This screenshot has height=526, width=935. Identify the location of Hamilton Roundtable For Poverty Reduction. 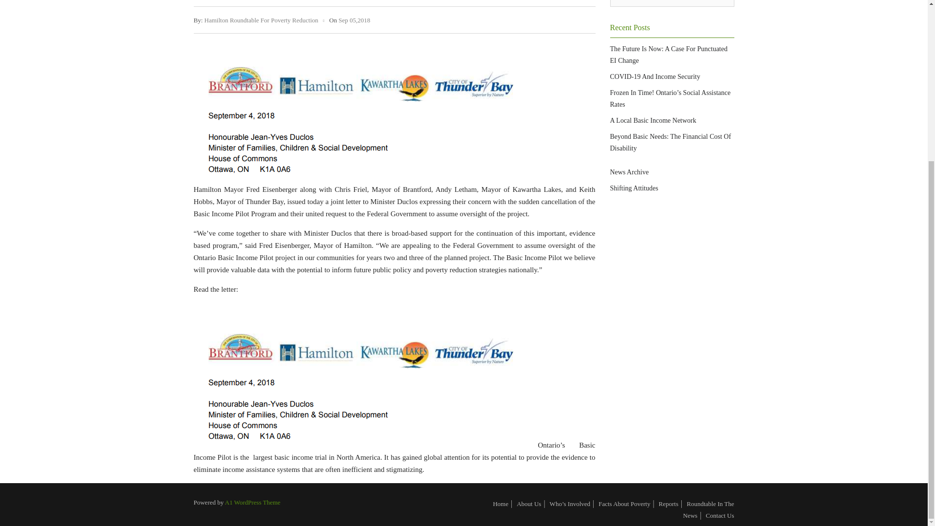
(262, 19).